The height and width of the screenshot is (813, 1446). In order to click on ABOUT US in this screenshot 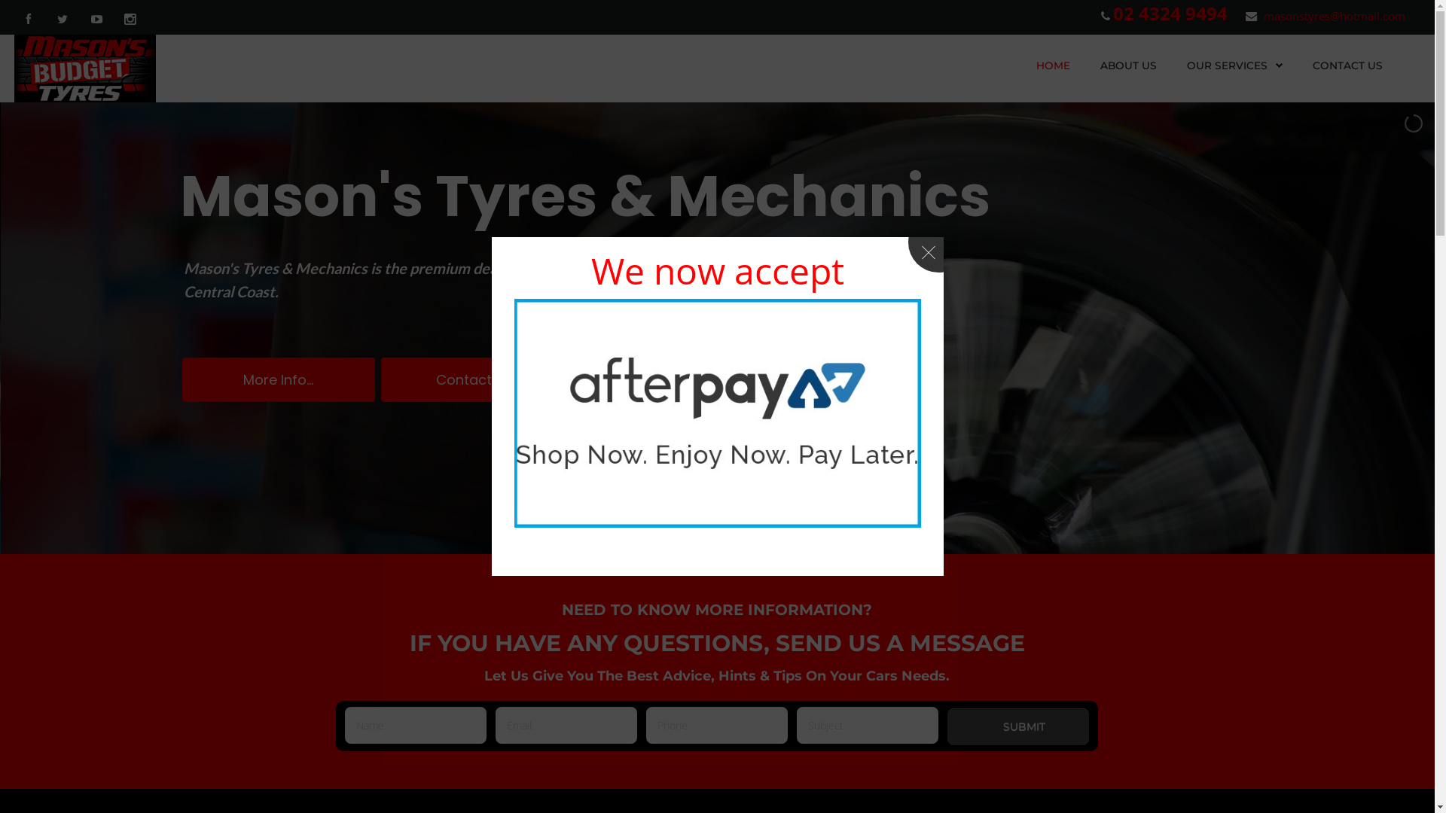, I will do `click(1128, 65)`.